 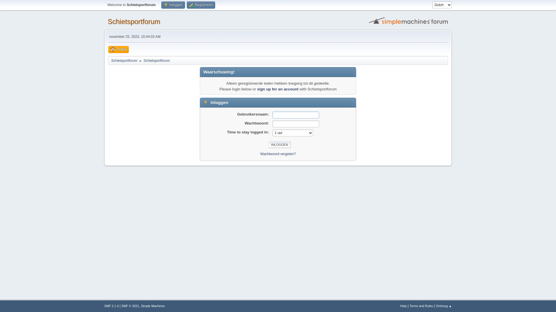 What do you see at coordinates (111, 306) in the screenshot?
I see `SMF 2.1.4` at bounding box center [111, 306].